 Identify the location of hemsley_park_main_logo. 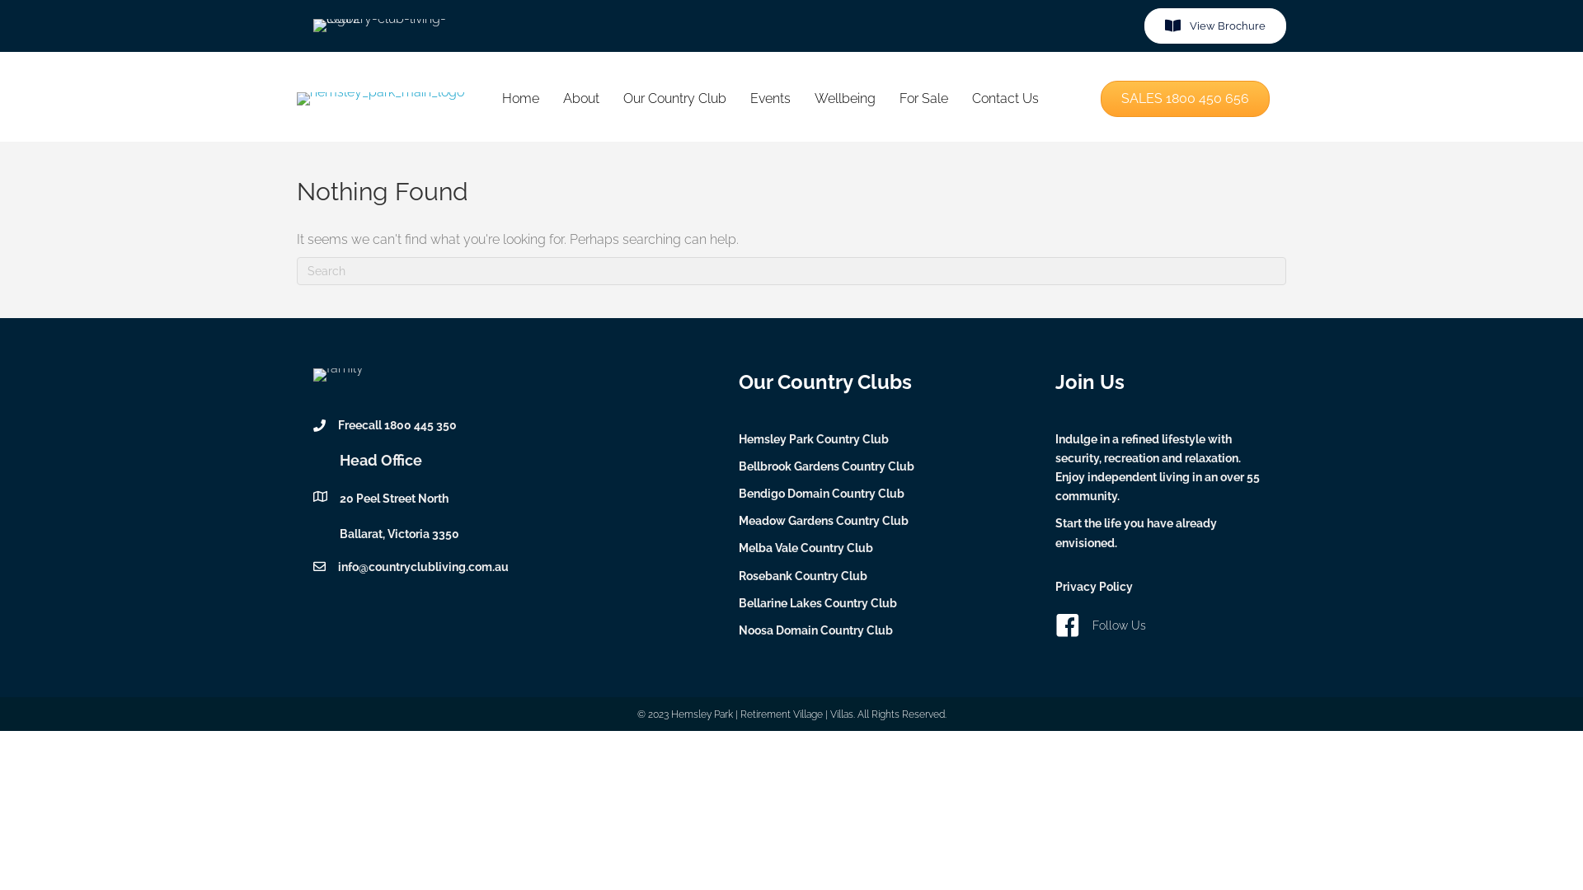
(381, 99).